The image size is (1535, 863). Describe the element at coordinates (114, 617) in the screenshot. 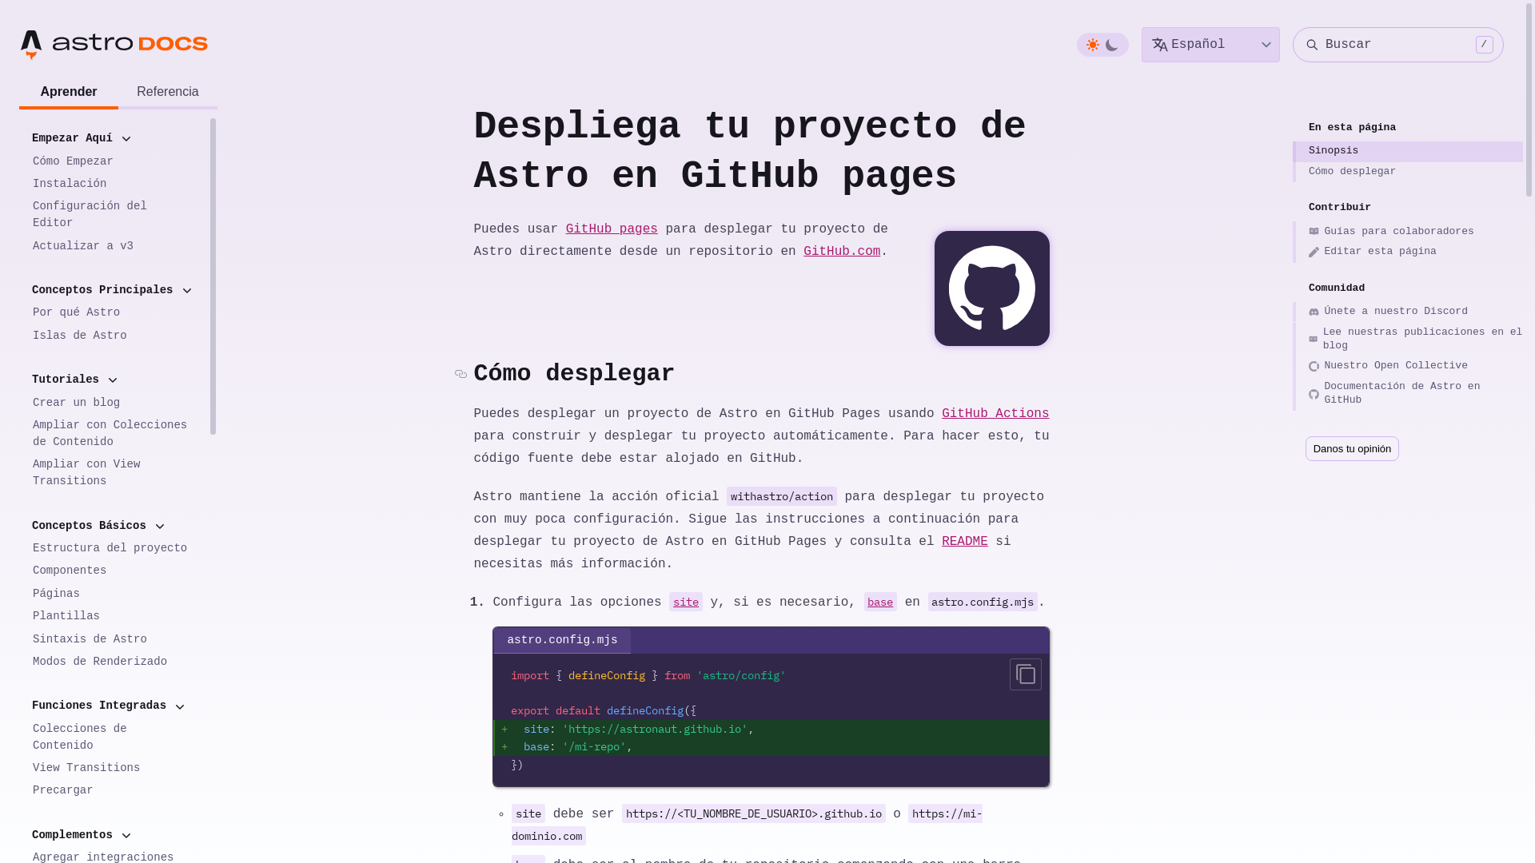

I see `Plantillas` at that location.